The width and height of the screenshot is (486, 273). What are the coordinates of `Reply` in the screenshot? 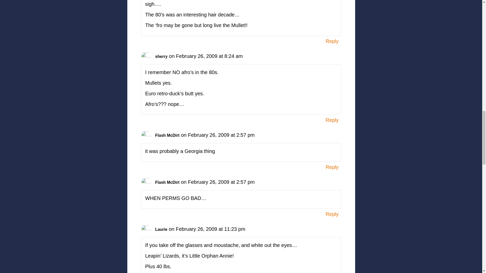 It's located at (332, 120).